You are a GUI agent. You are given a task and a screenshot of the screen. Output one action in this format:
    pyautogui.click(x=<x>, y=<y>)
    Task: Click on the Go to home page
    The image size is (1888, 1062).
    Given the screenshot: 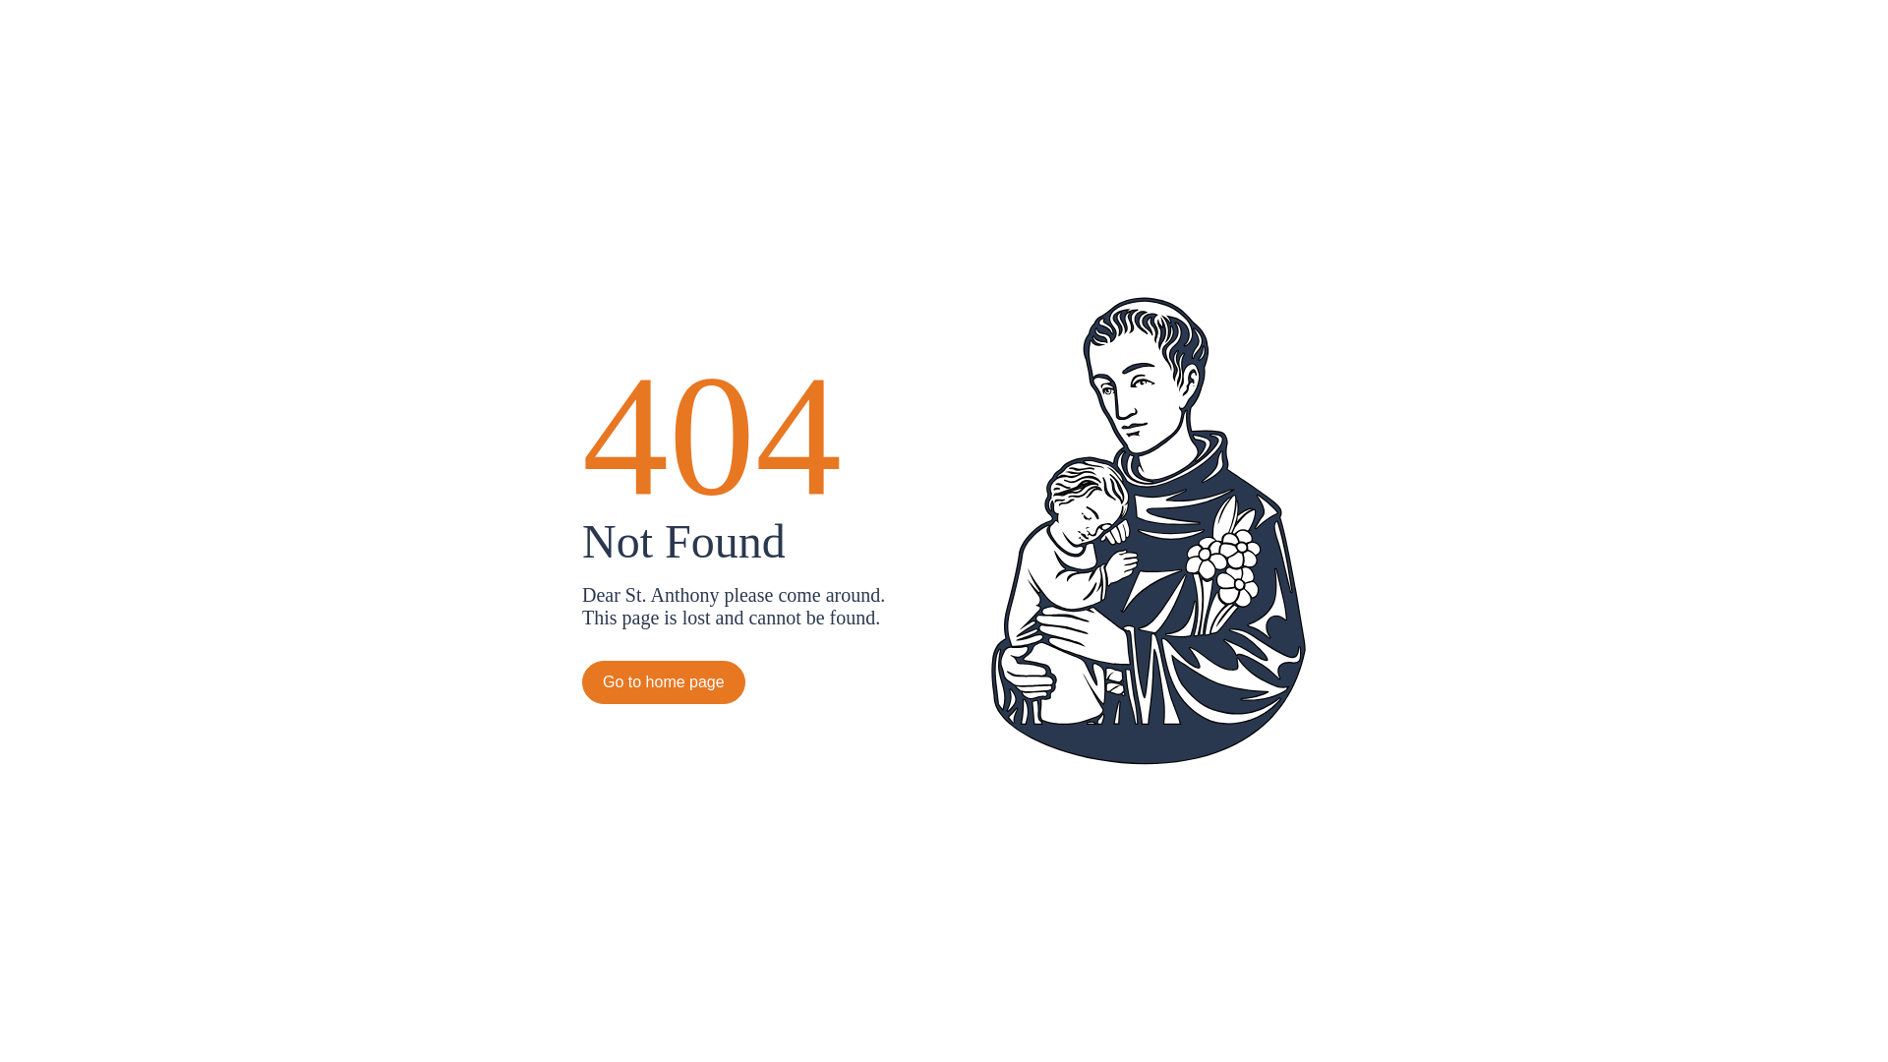 What is the action you would take?
    pyautogui.click(x=664, y=682)
    